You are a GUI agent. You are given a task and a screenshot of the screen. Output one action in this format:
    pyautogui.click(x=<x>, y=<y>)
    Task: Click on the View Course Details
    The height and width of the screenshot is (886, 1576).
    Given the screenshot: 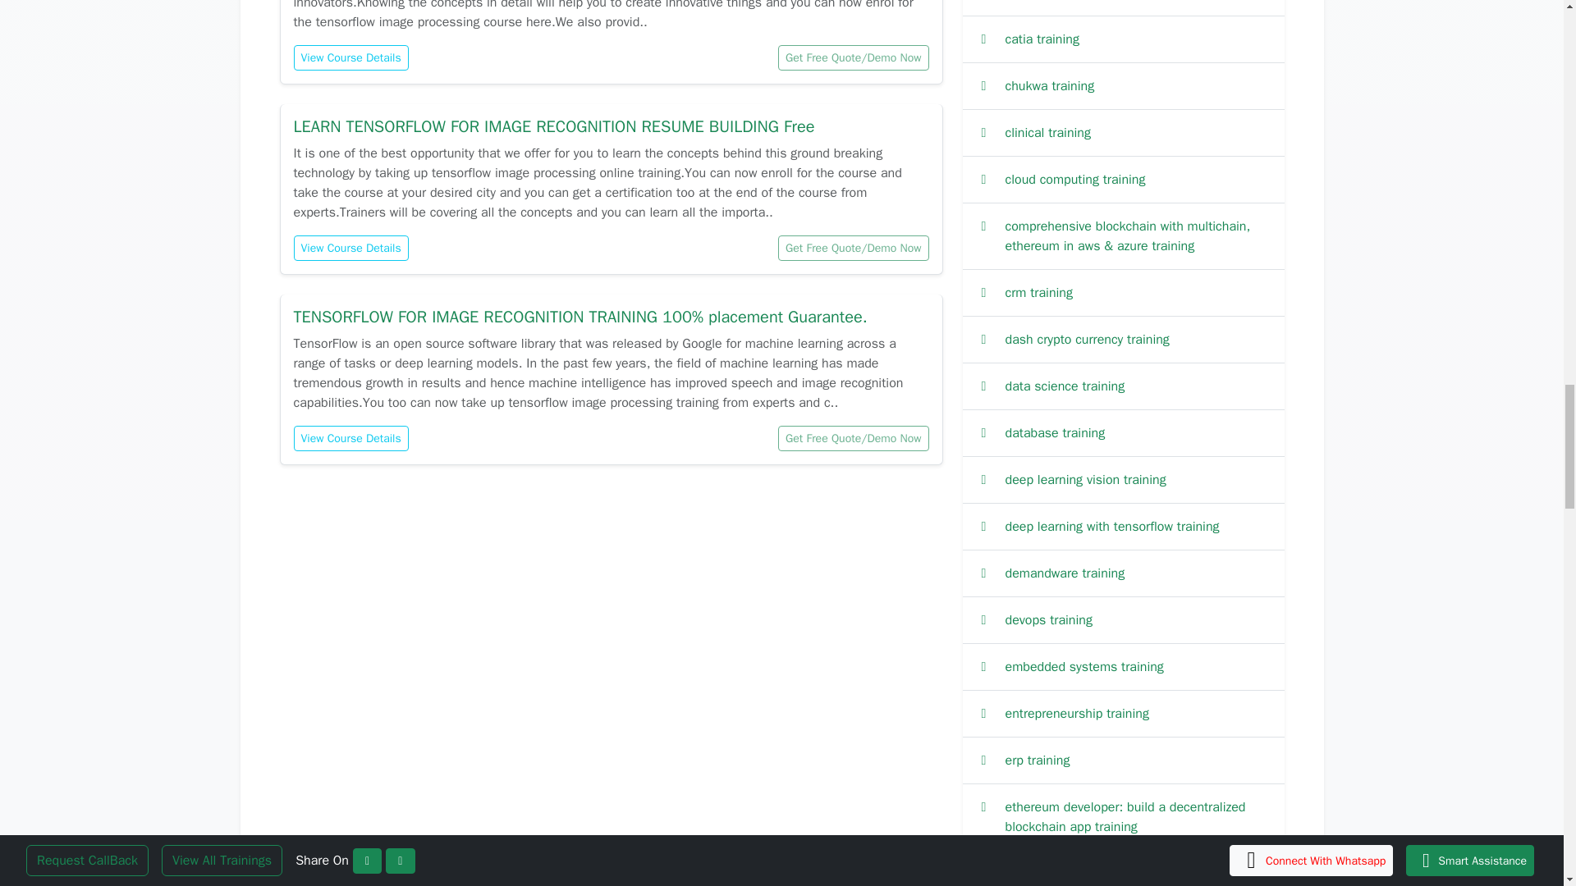 What is the action you would take?
    pyautogui.click(x=350, y=57)
    